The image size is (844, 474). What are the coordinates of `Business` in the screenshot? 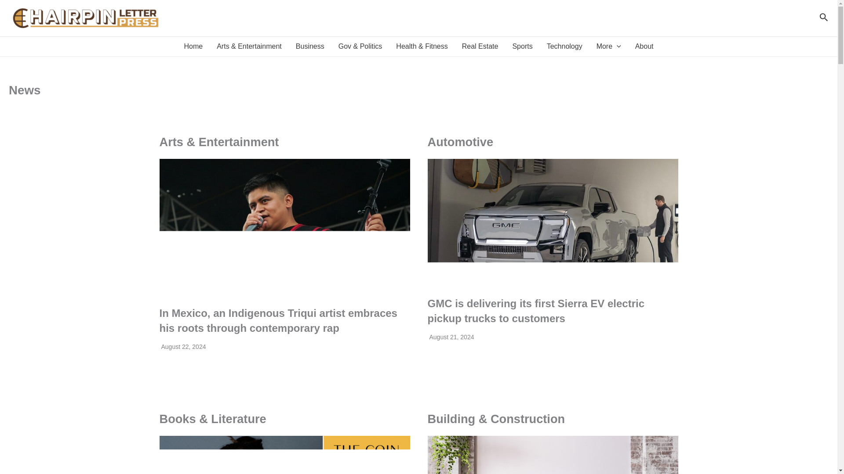 It's located at (310, 47).